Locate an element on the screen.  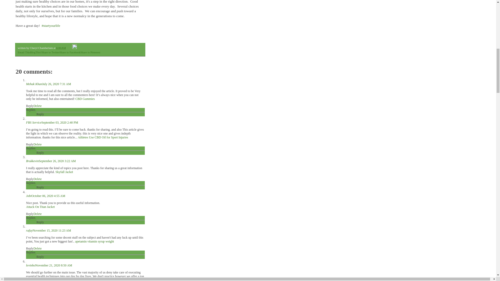
Reply is located at coordinates (40, 114).